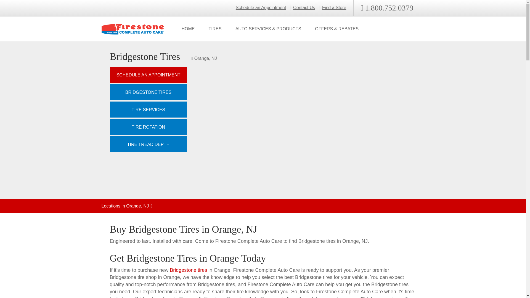 This screenshot has width=530, height=298. Describe the element at coordinates (148, 74) in the screenshot. I see `SCHEDULE AN APPOINTMENT` at that location.